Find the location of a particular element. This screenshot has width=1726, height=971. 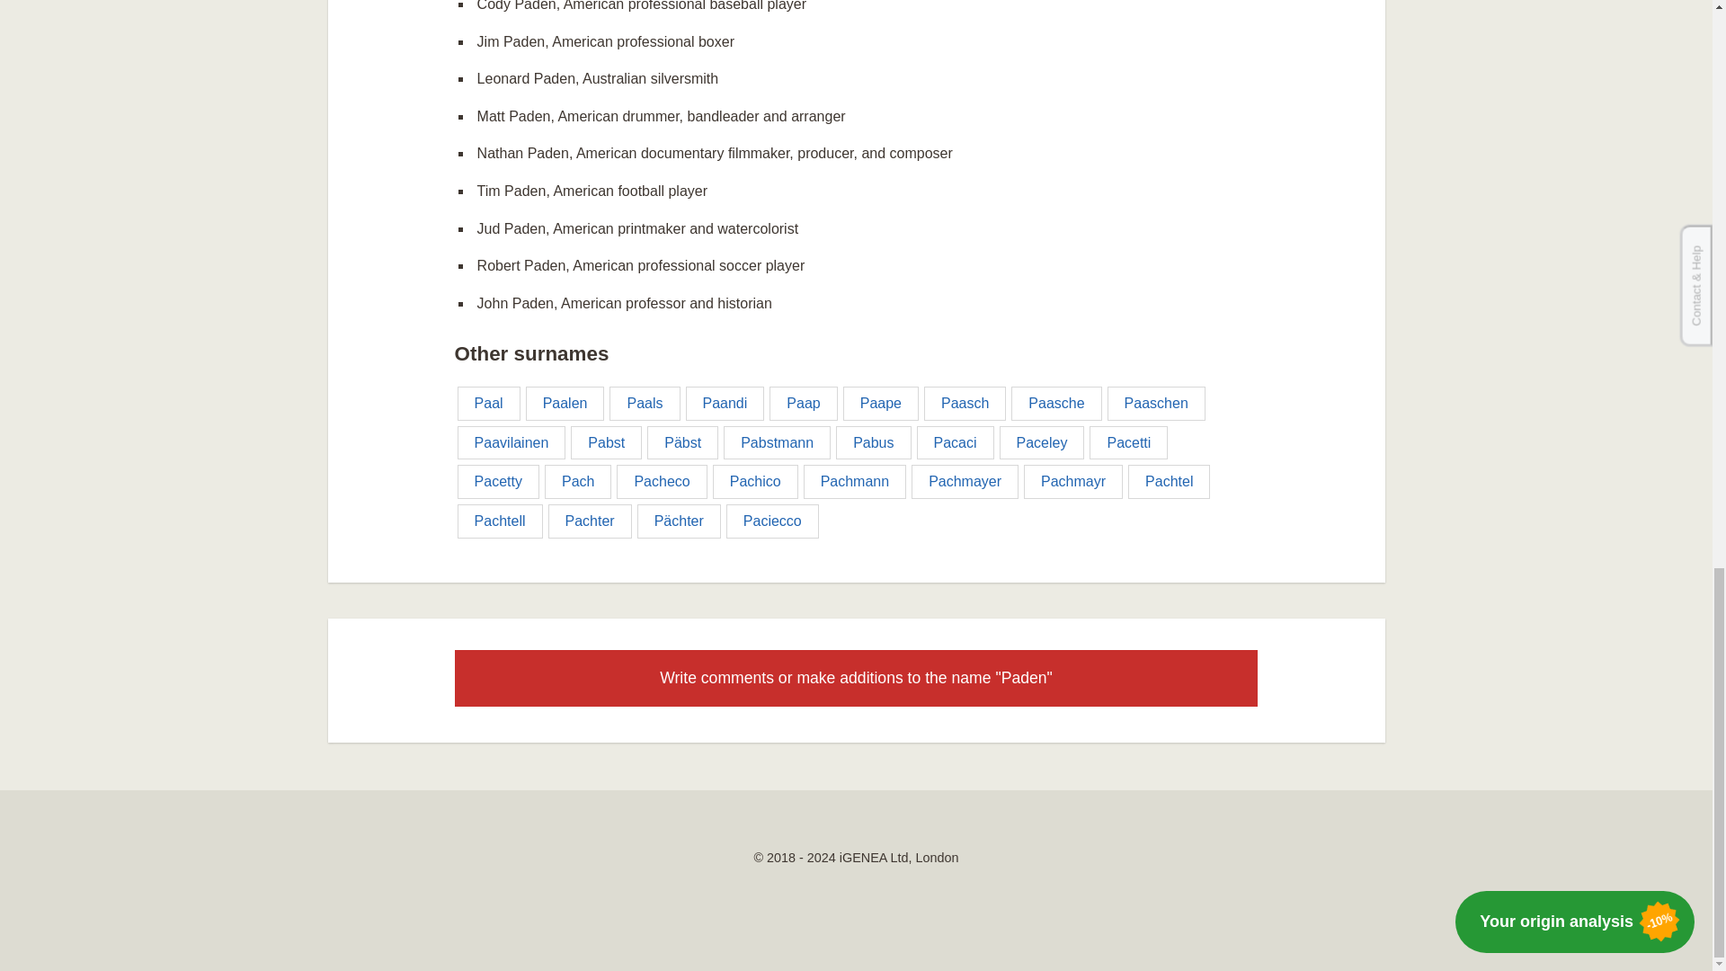

Pachico is located at coordinates (755, 482).